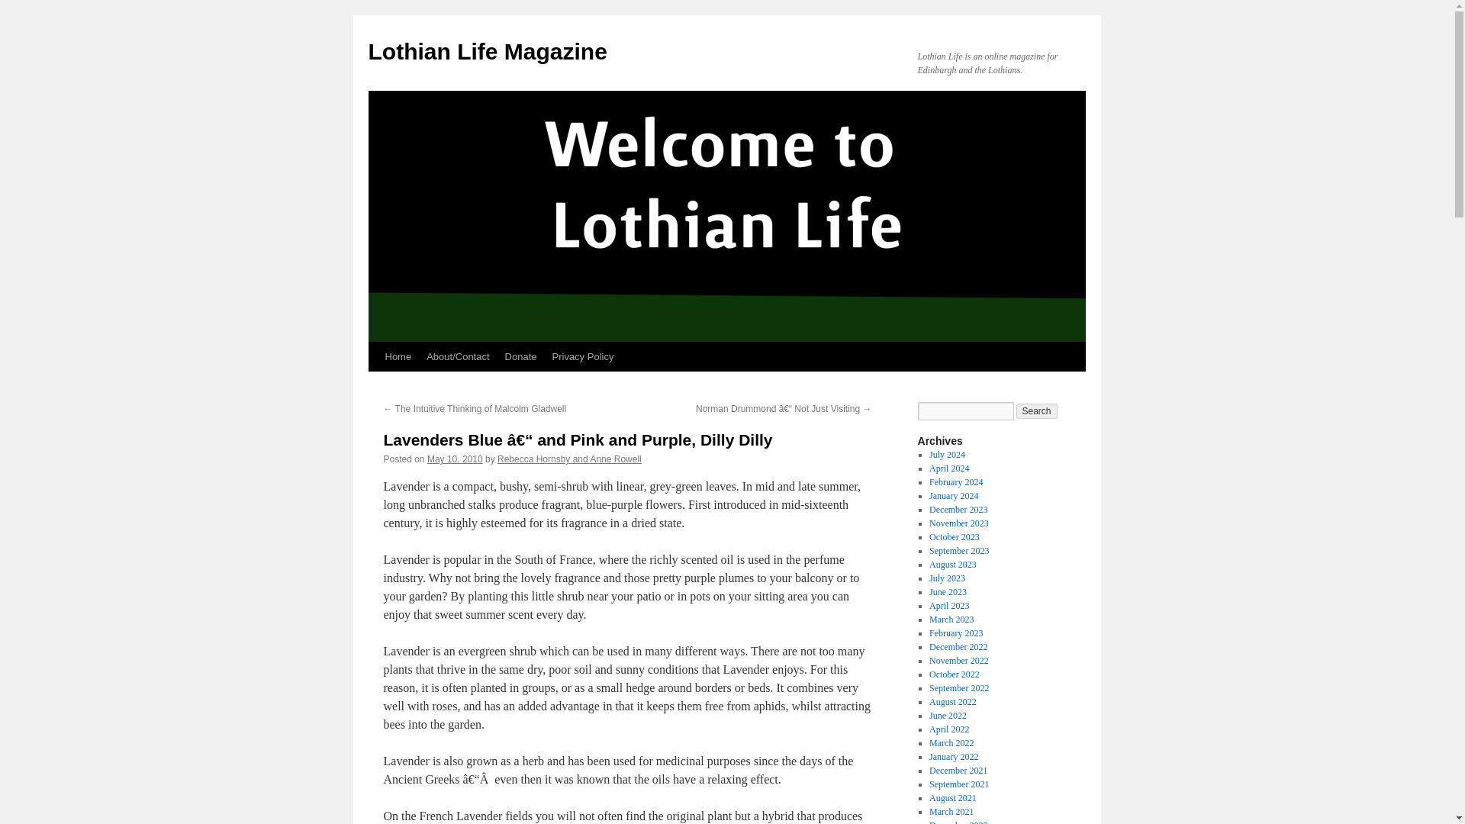  I want to click on August 2022, so click(952, 701).